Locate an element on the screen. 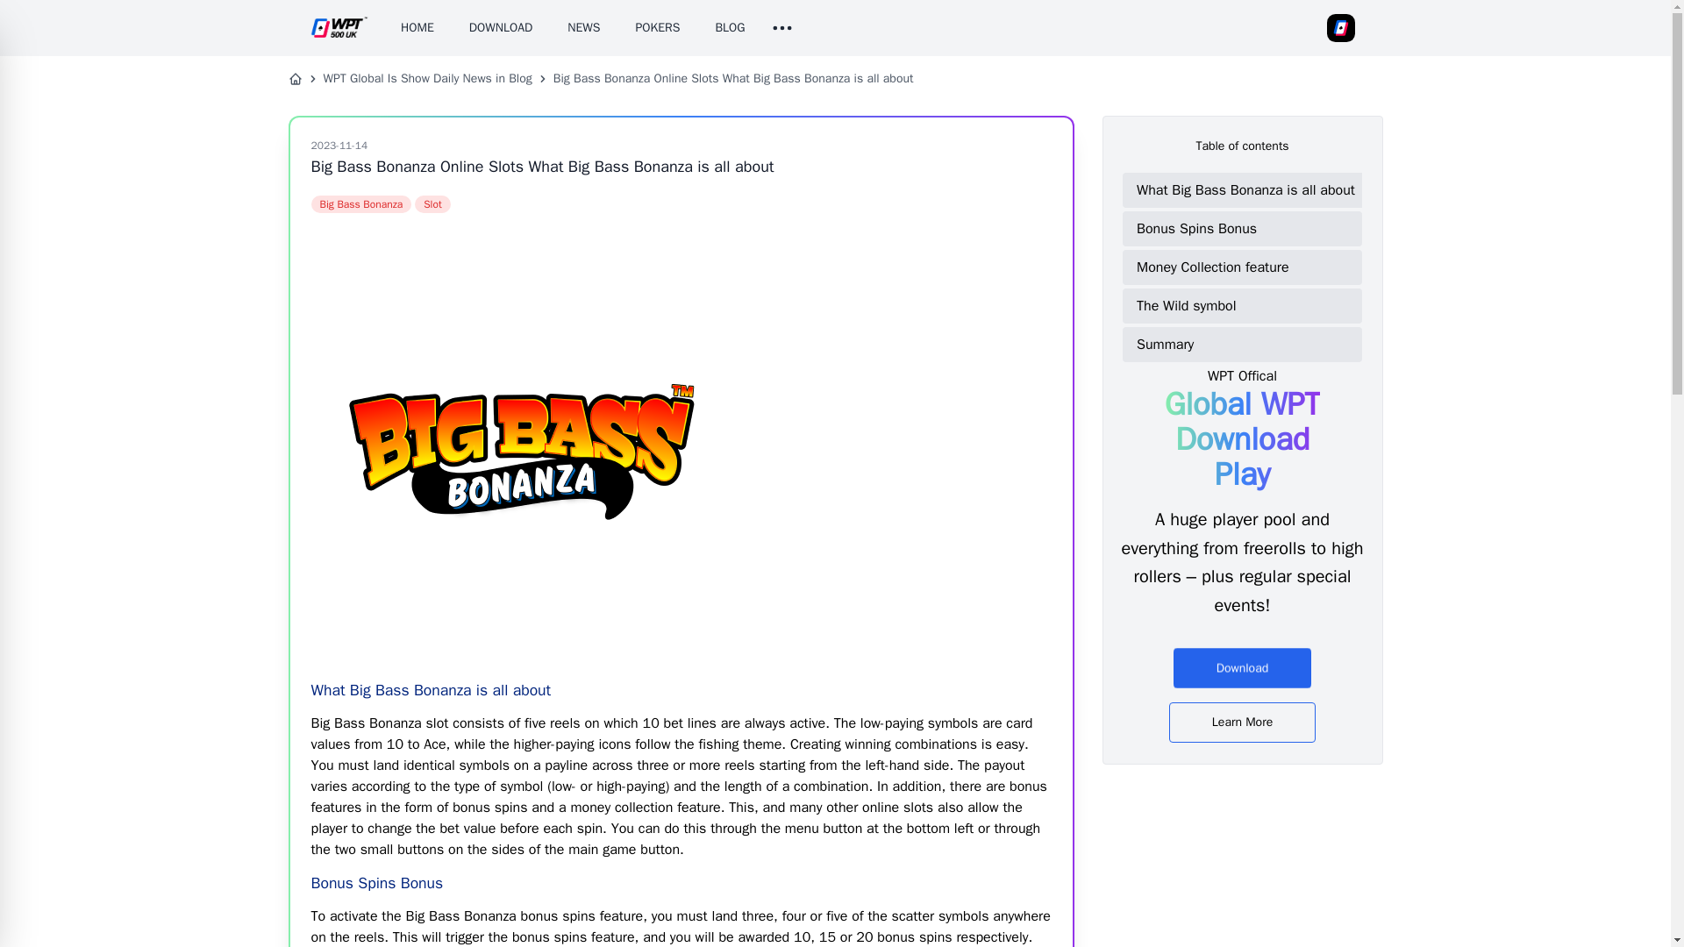 The image size is (1684, 947). BLOG is located at coordinates (729, 28).